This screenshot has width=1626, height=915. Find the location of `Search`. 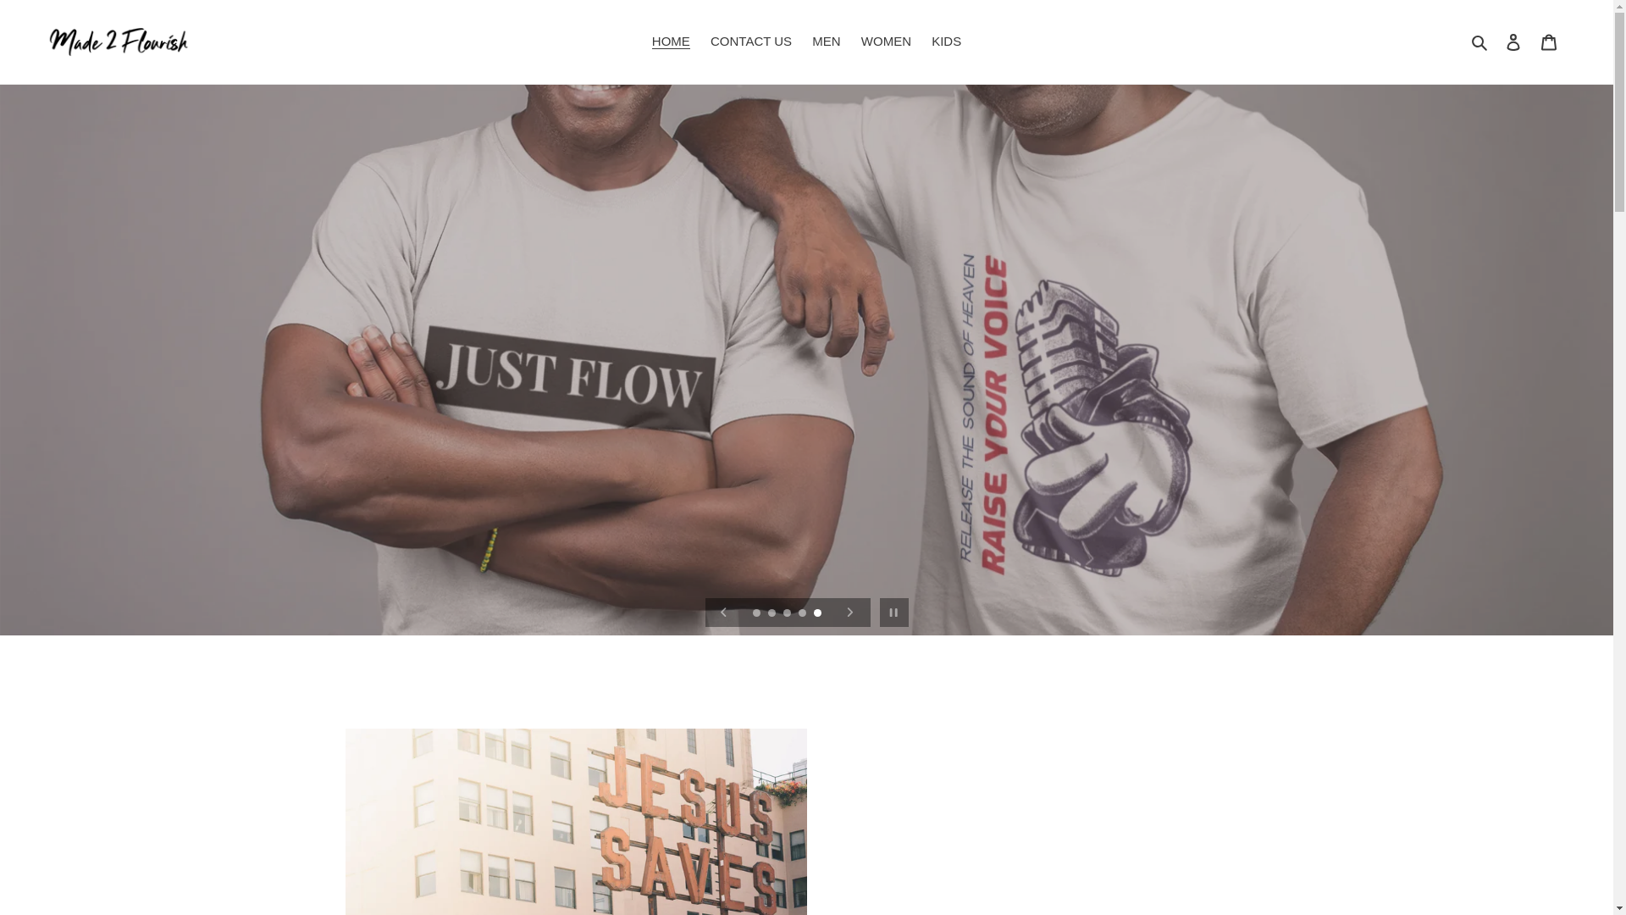

Search is located at coordinates (1480, 41).